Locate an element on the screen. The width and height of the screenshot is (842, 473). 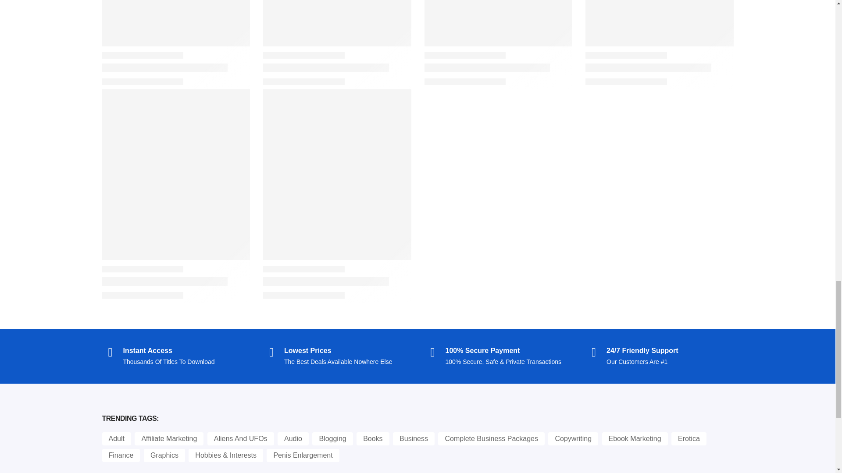
Copywriting is located at coordinates (573, 439).